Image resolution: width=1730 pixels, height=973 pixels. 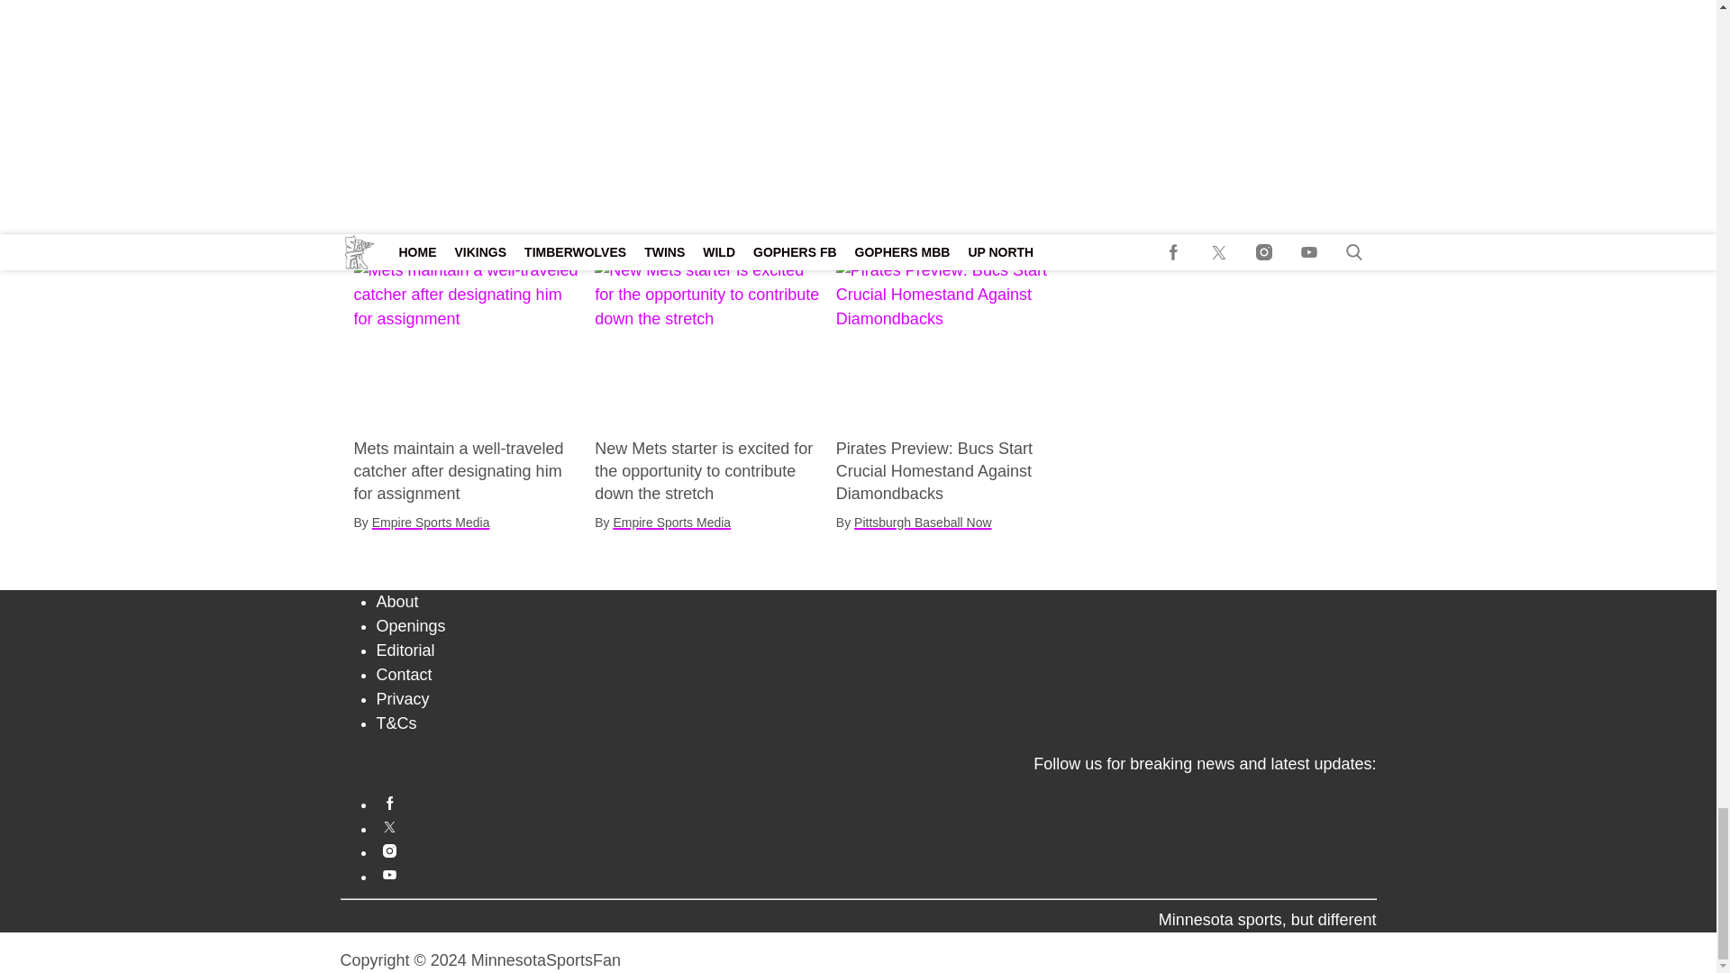 I want to click on Follow us on Facebook, so click(x=877, y=803).